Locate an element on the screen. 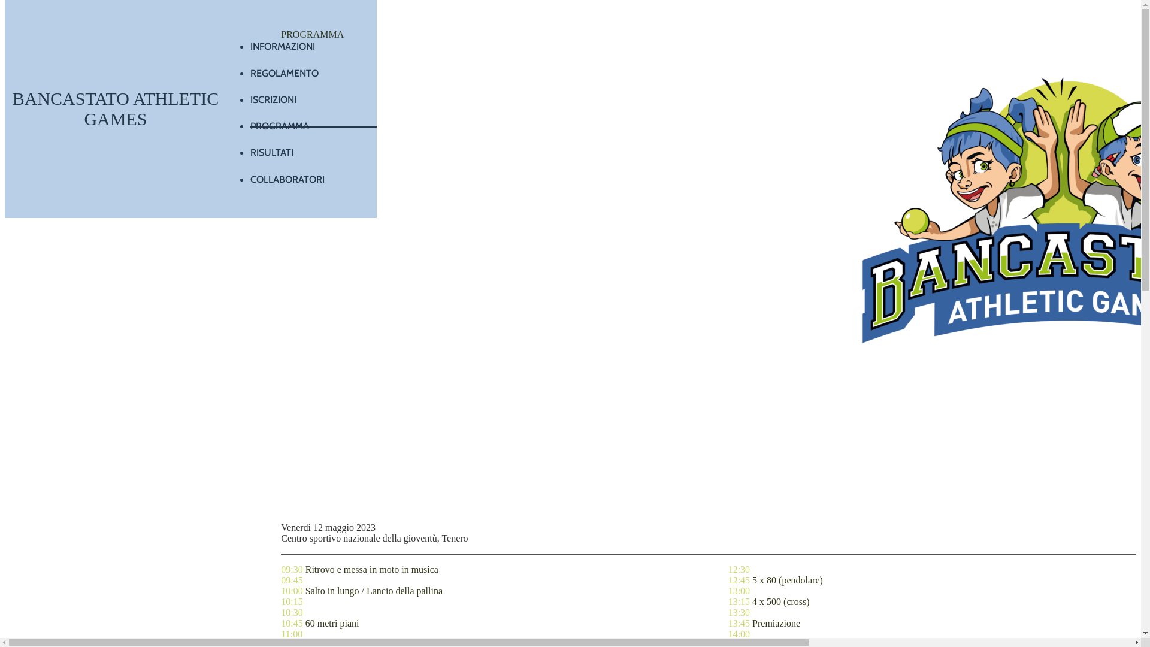 This screenshot has width=1150, height=647. INFORMAZIONI is located at coordinates (314, 43).